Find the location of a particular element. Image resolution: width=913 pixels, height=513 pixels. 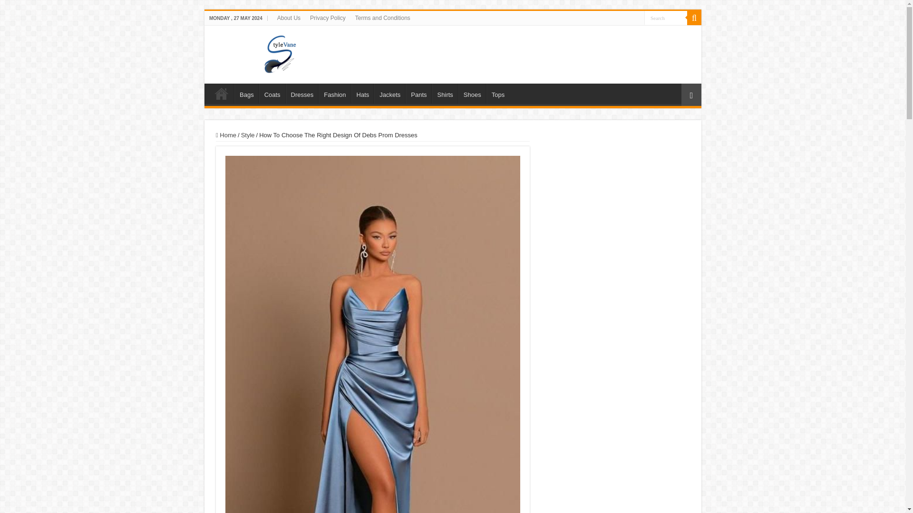

Search is located at coordinates (666, 17).